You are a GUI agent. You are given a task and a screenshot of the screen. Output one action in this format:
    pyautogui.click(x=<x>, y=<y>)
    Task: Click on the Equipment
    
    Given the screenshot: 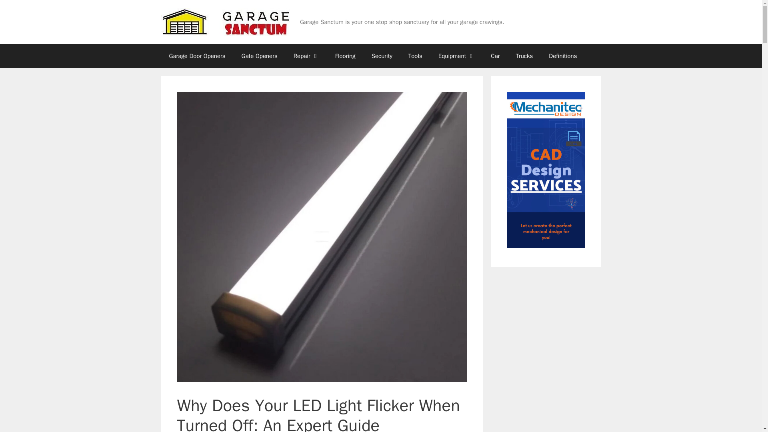 What is the action you would take?
    pyautogui.click(x=456, y=56)
    